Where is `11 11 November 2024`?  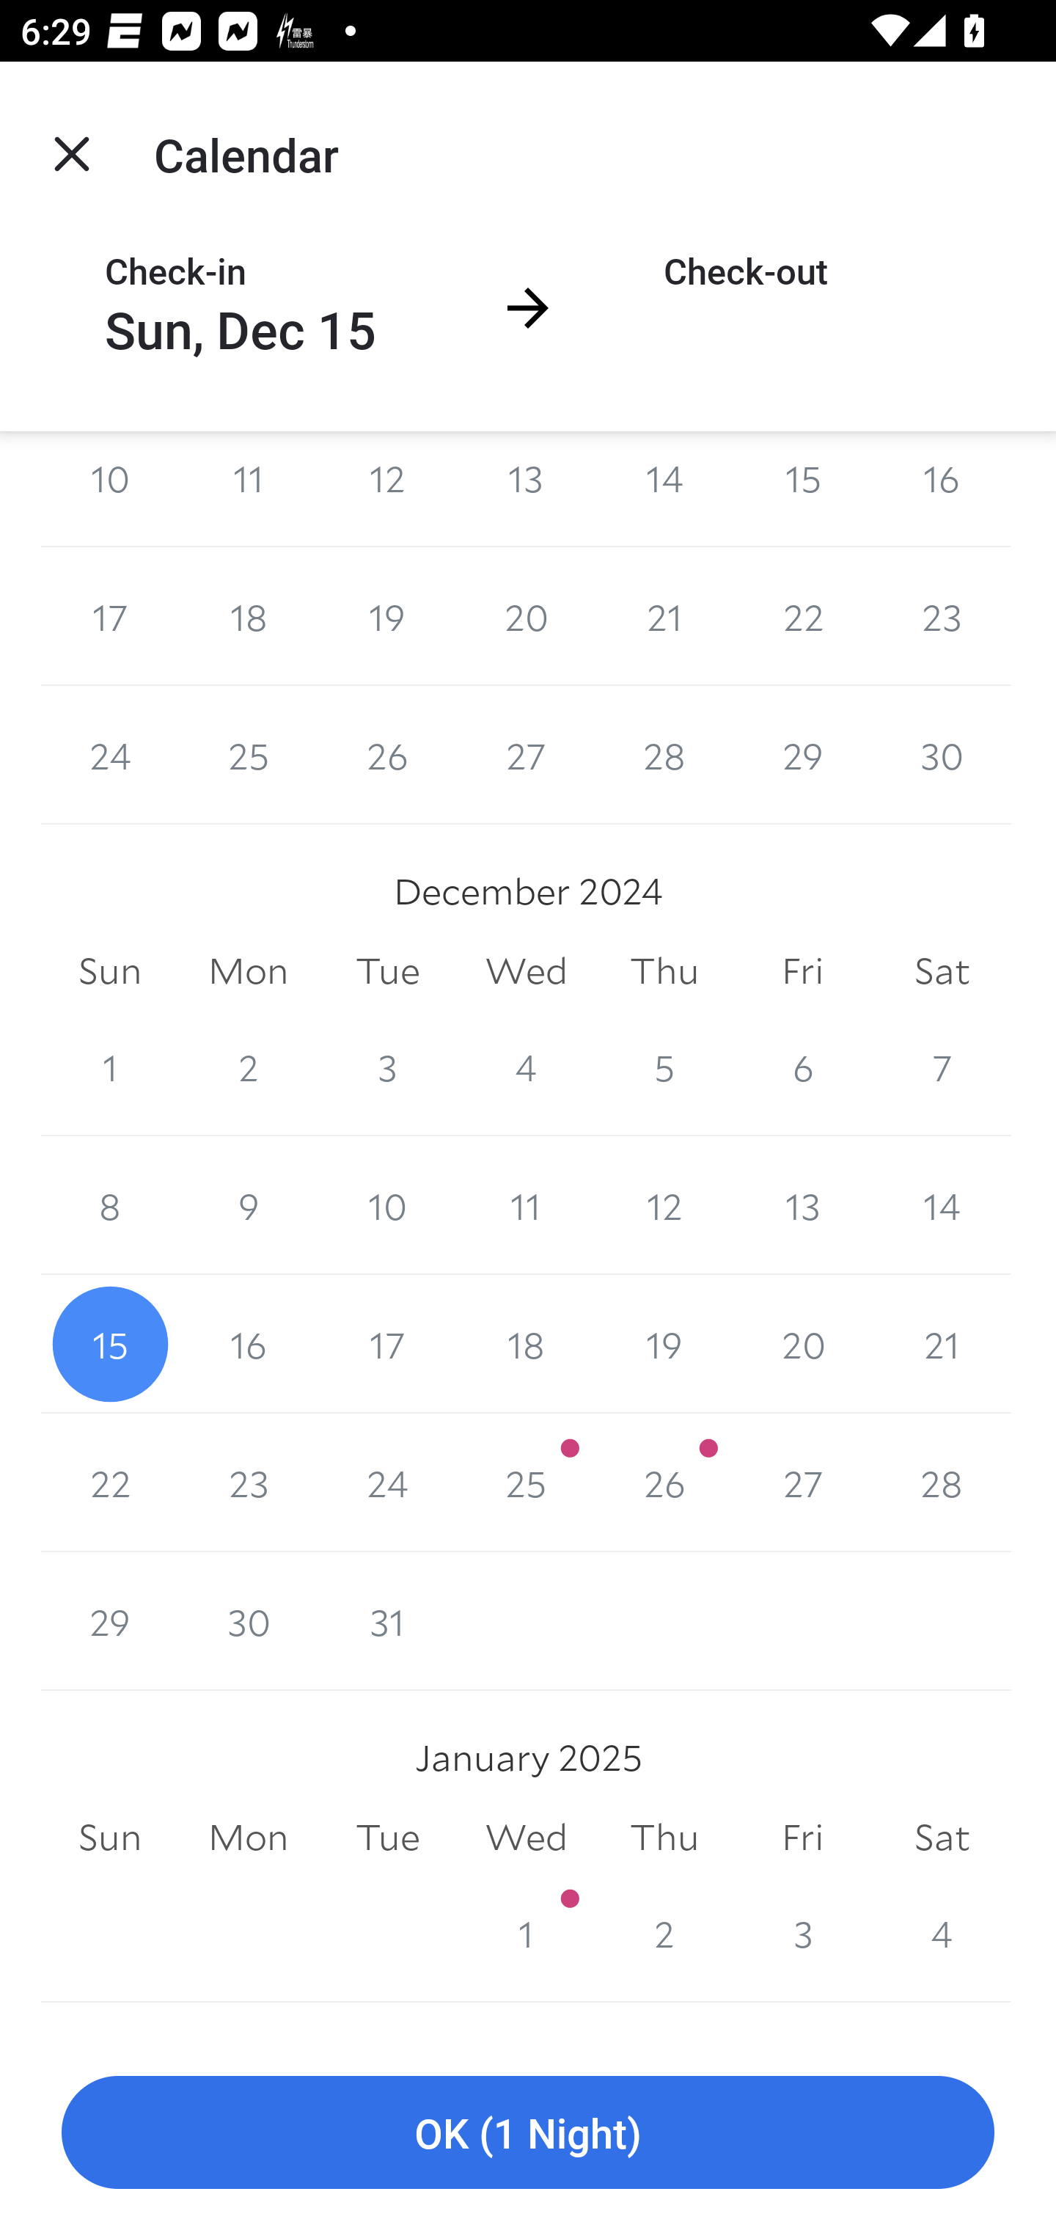 11 11 November 2024 is located at coordinates (248, 488).